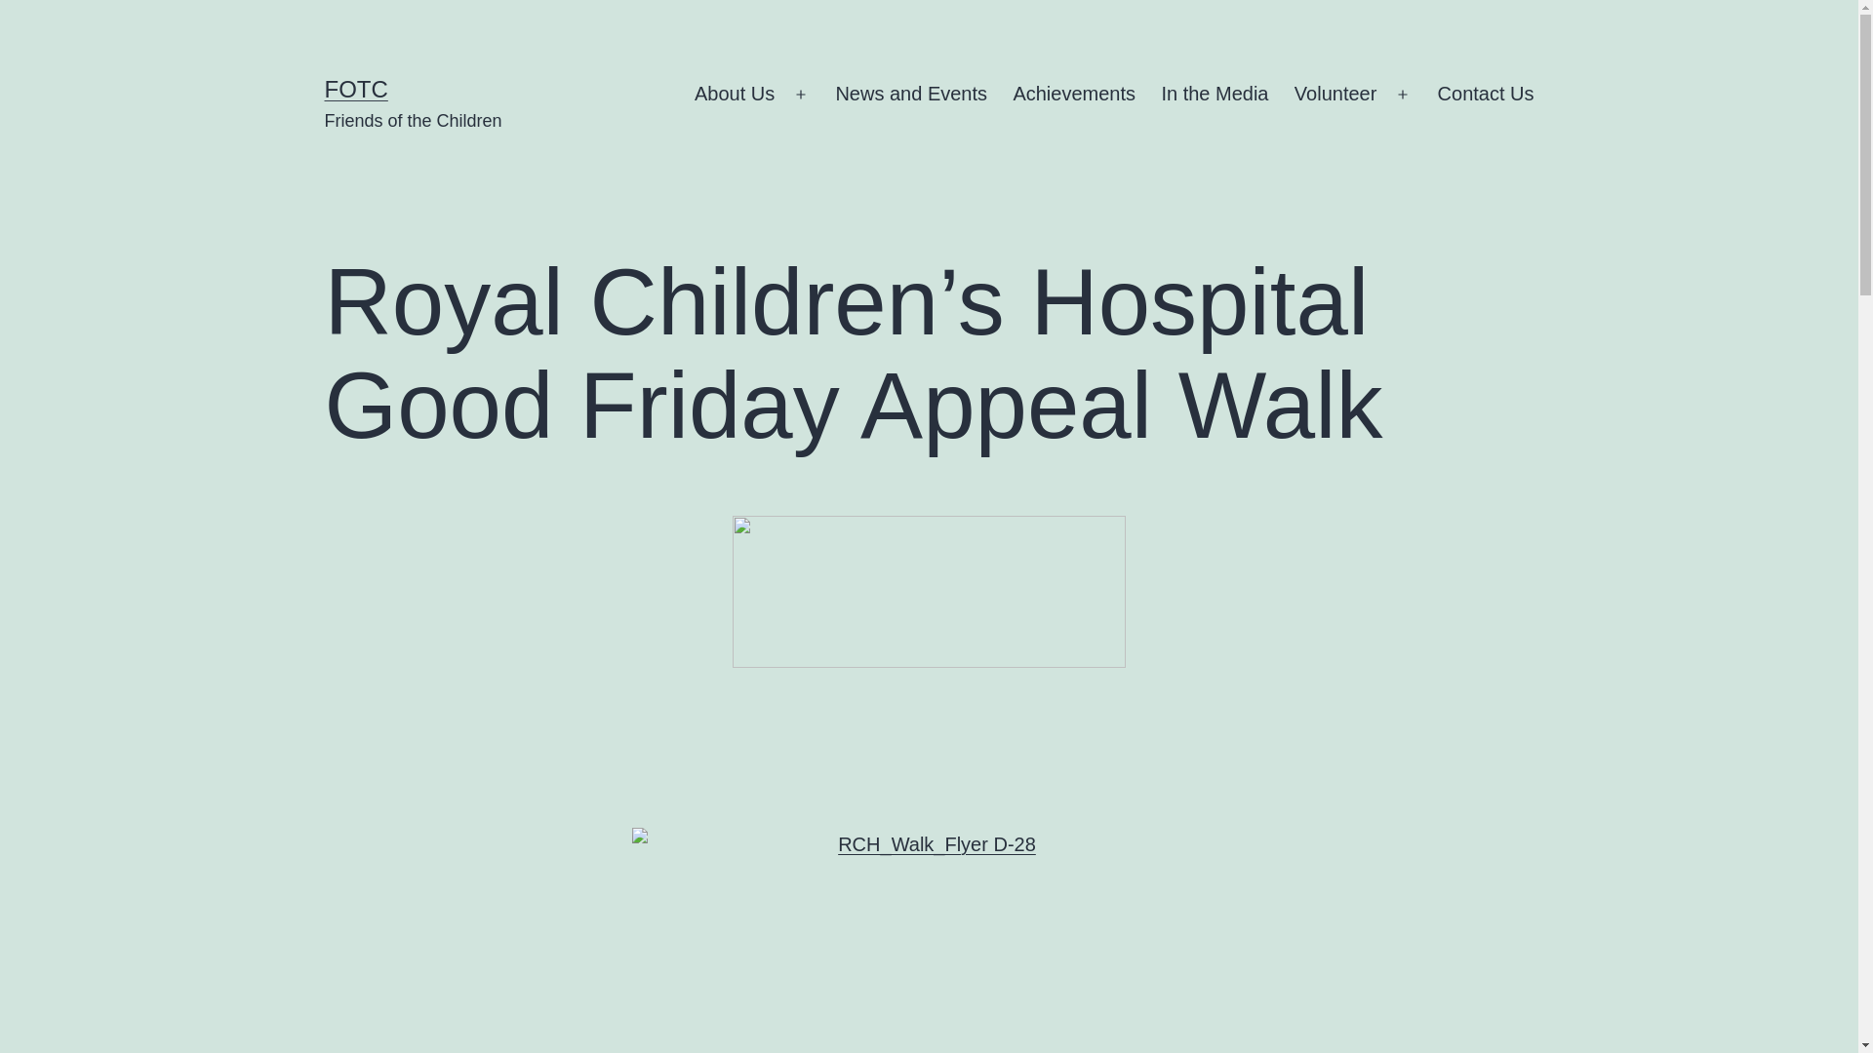 The width and height of the screenshot is (1873, 1053). What do you see at coordinates (1485, 95) in the screenshot?
I see `Contact Us` at bounding box center [1485, 95].